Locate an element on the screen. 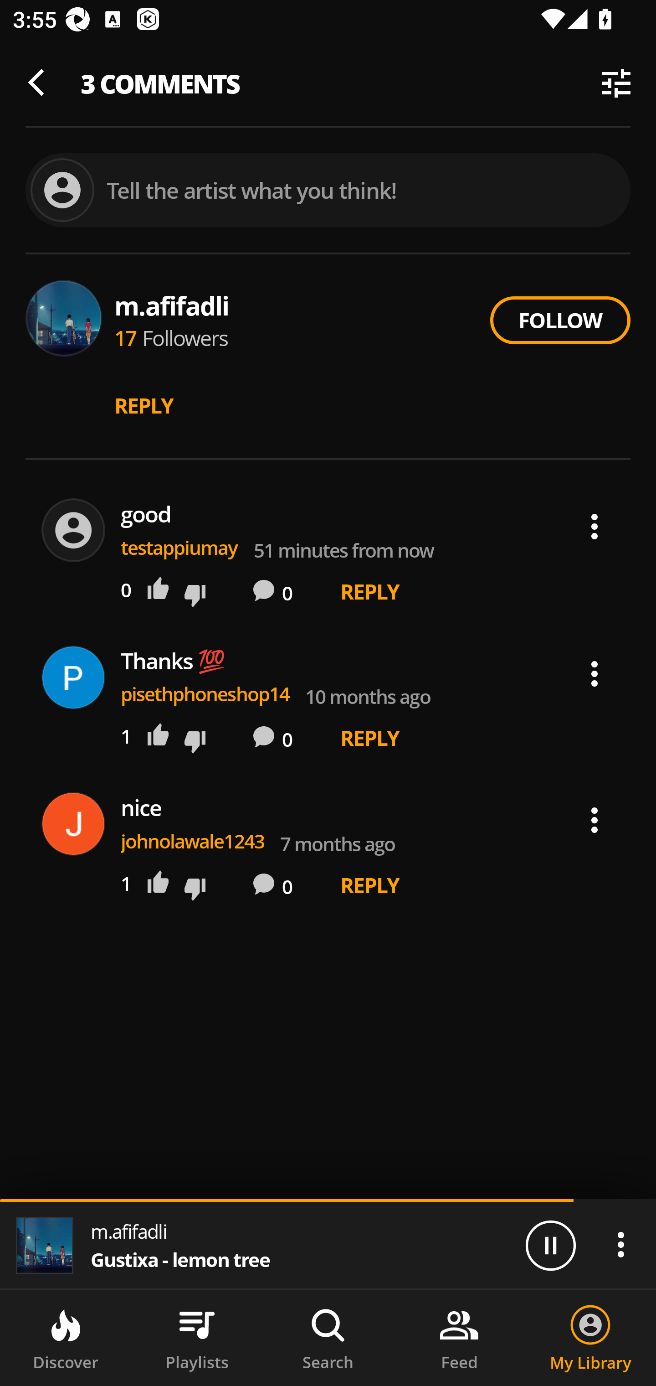 The height and width of the screenshot is (1386, 656). REPLY is located at coordinates (144, 405).